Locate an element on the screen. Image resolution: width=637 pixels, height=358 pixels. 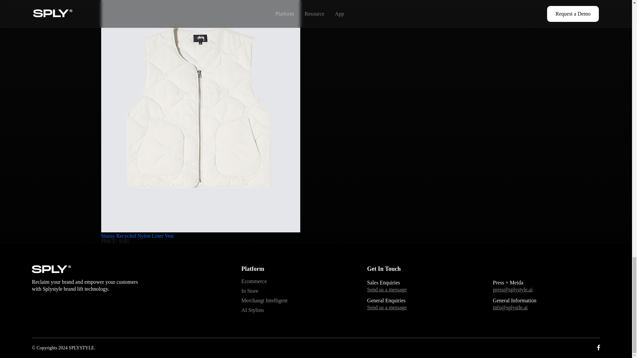
Ecommerce is located at coordinates (295, 281).